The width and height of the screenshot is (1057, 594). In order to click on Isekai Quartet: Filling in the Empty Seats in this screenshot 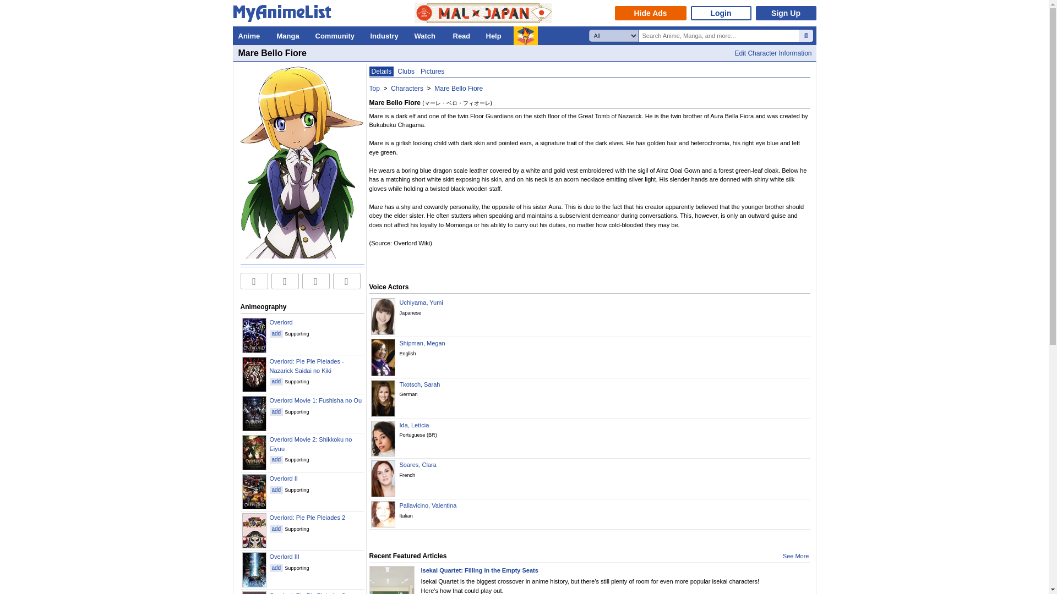, I will do `click(479, 570)`.